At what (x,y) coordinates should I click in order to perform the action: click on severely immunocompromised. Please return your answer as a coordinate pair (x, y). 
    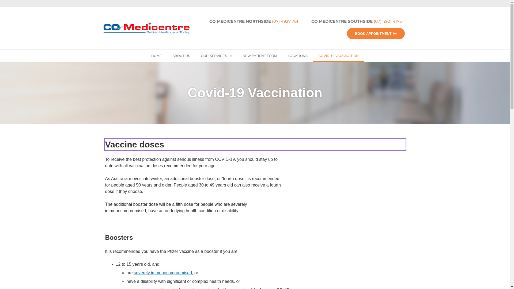
    Looking at the image, I should click on (163, 273).